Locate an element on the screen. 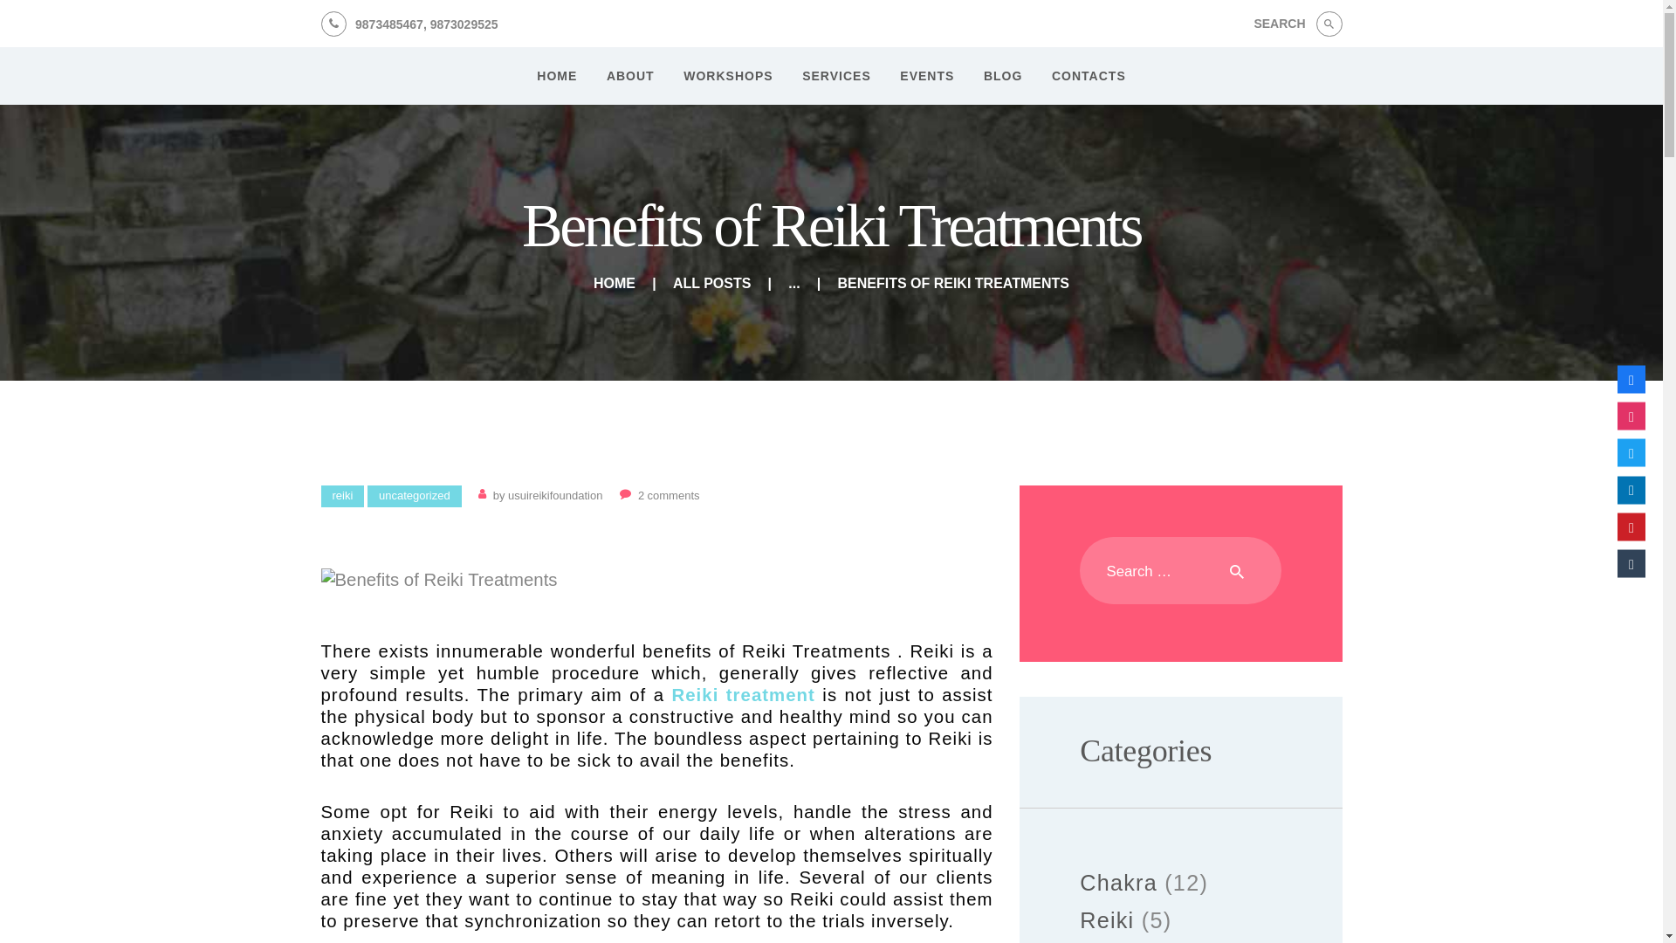  9873485467, 9873029525 is located at coordinates (409, 24).